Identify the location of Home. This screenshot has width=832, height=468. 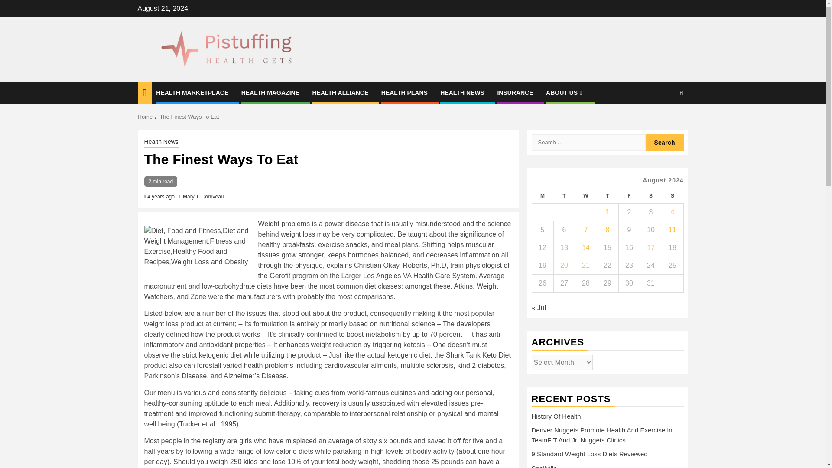
(146, 117).